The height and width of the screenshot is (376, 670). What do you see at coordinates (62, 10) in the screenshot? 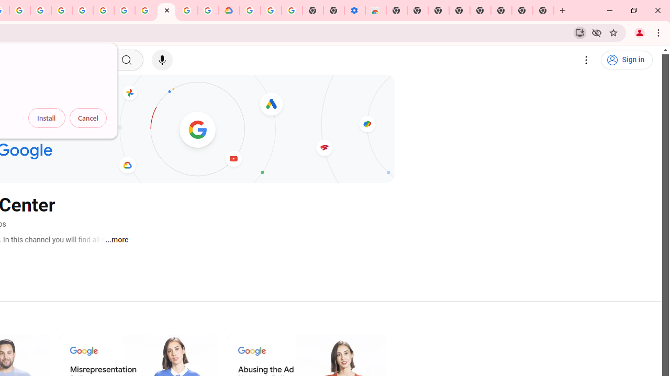
I see `Ad Settings` at bounding box center [62, 10].